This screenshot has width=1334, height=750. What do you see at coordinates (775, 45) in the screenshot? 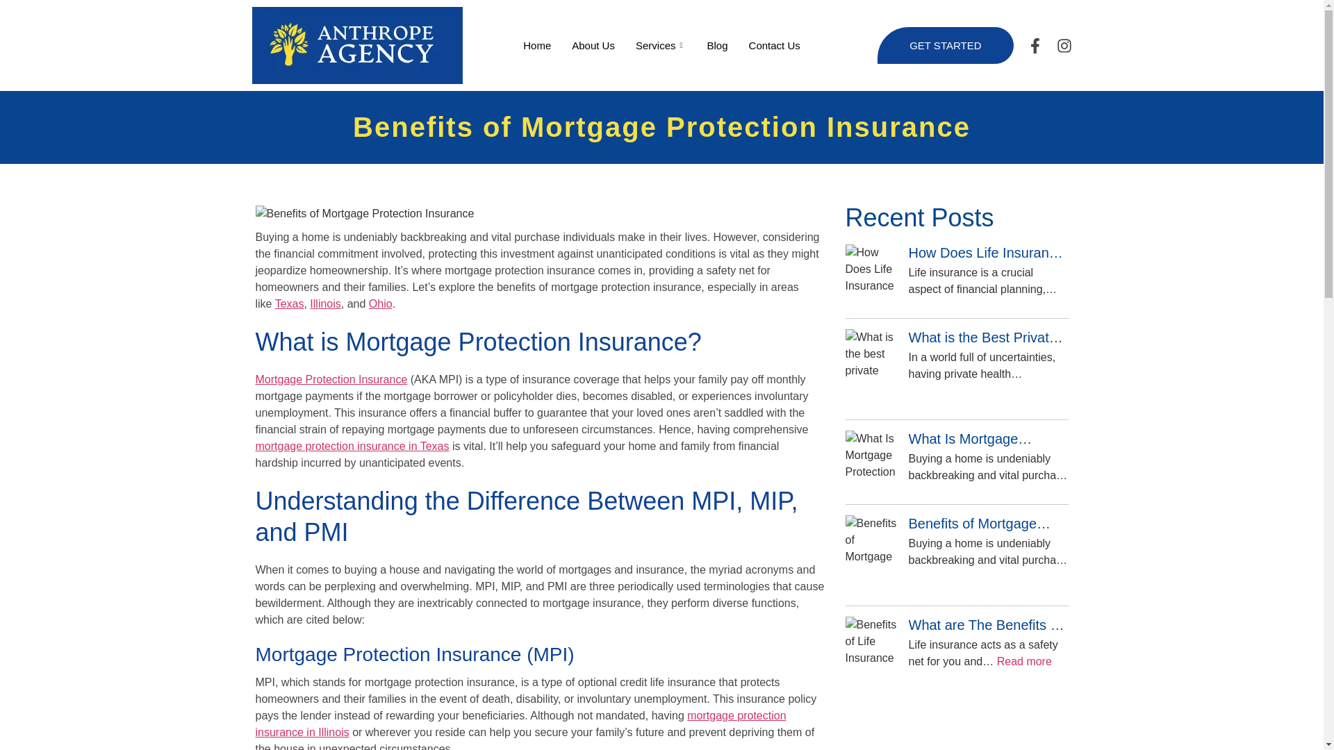
I see `Contact Us` at bounding box center [775, 45].